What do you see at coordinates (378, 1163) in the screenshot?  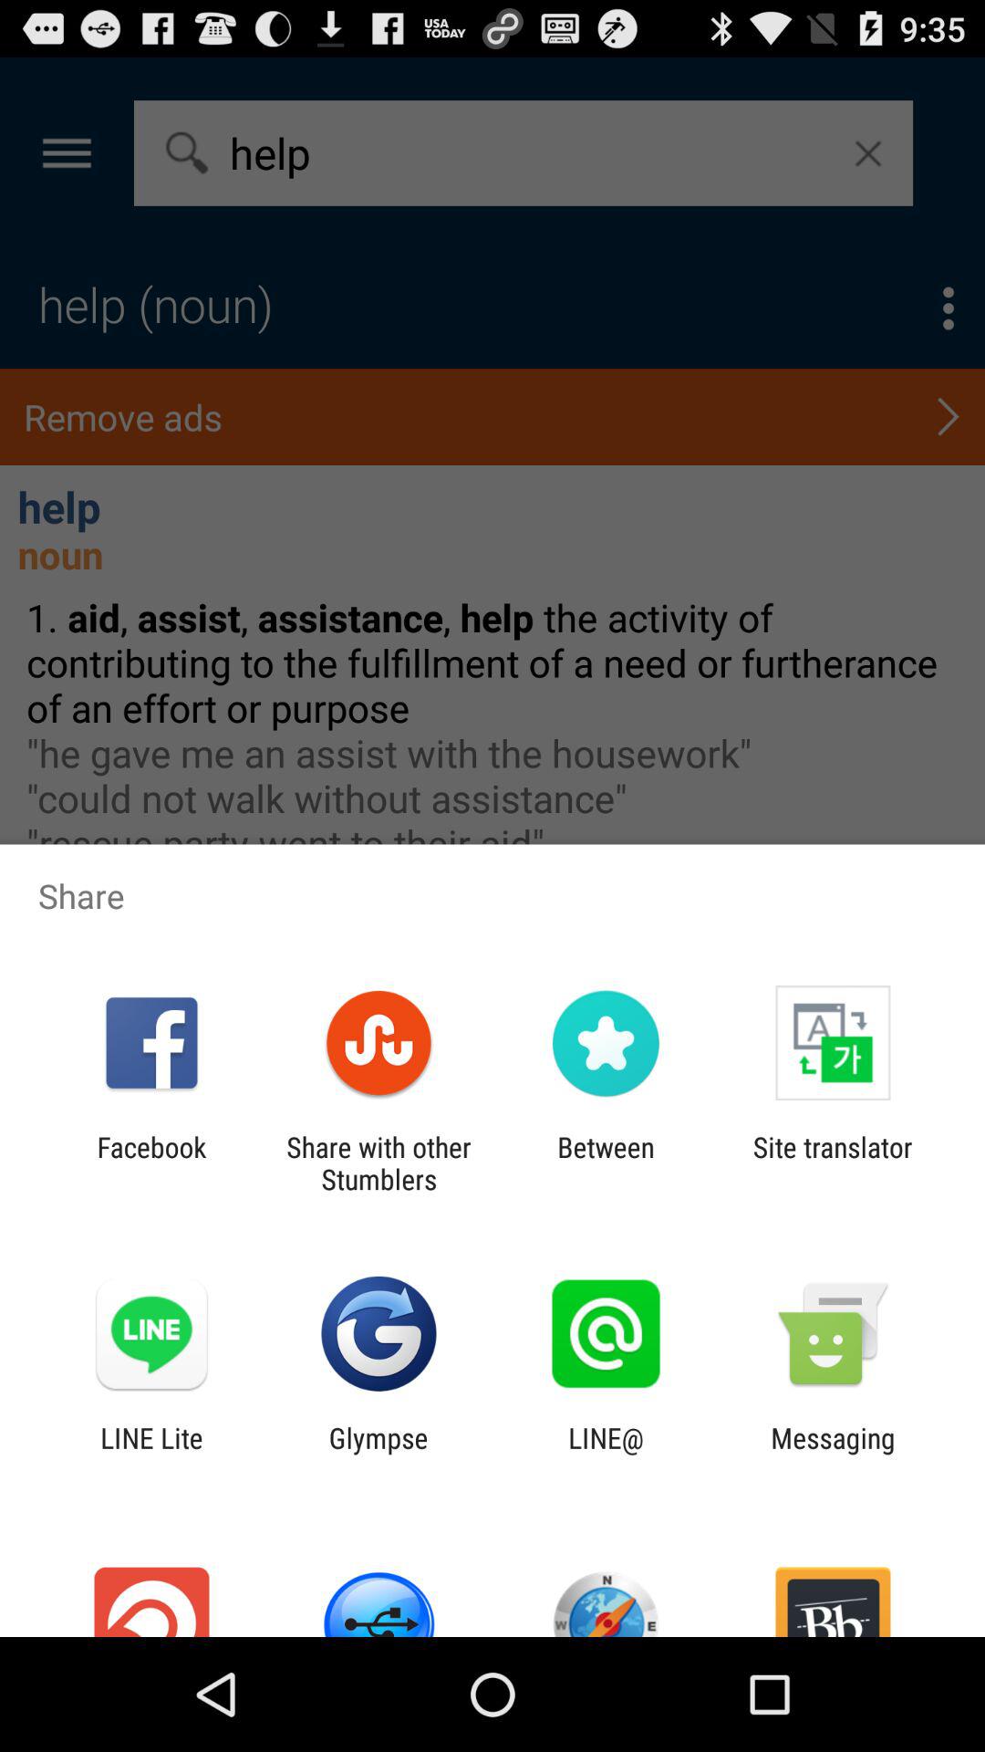 I see `turn on the item to the left of the between` at bounding box center [378, 1163].